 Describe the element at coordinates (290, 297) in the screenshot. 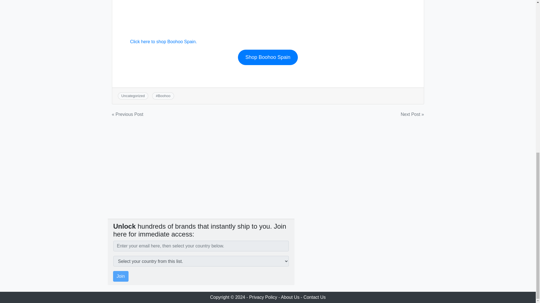

I see `About Us` at that location.